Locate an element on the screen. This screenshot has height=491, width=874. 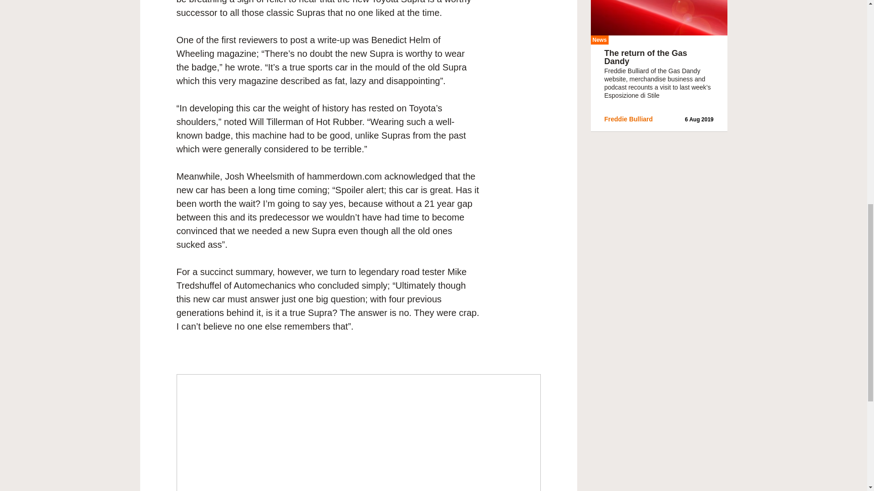
News is located at coordinates (599, 40).